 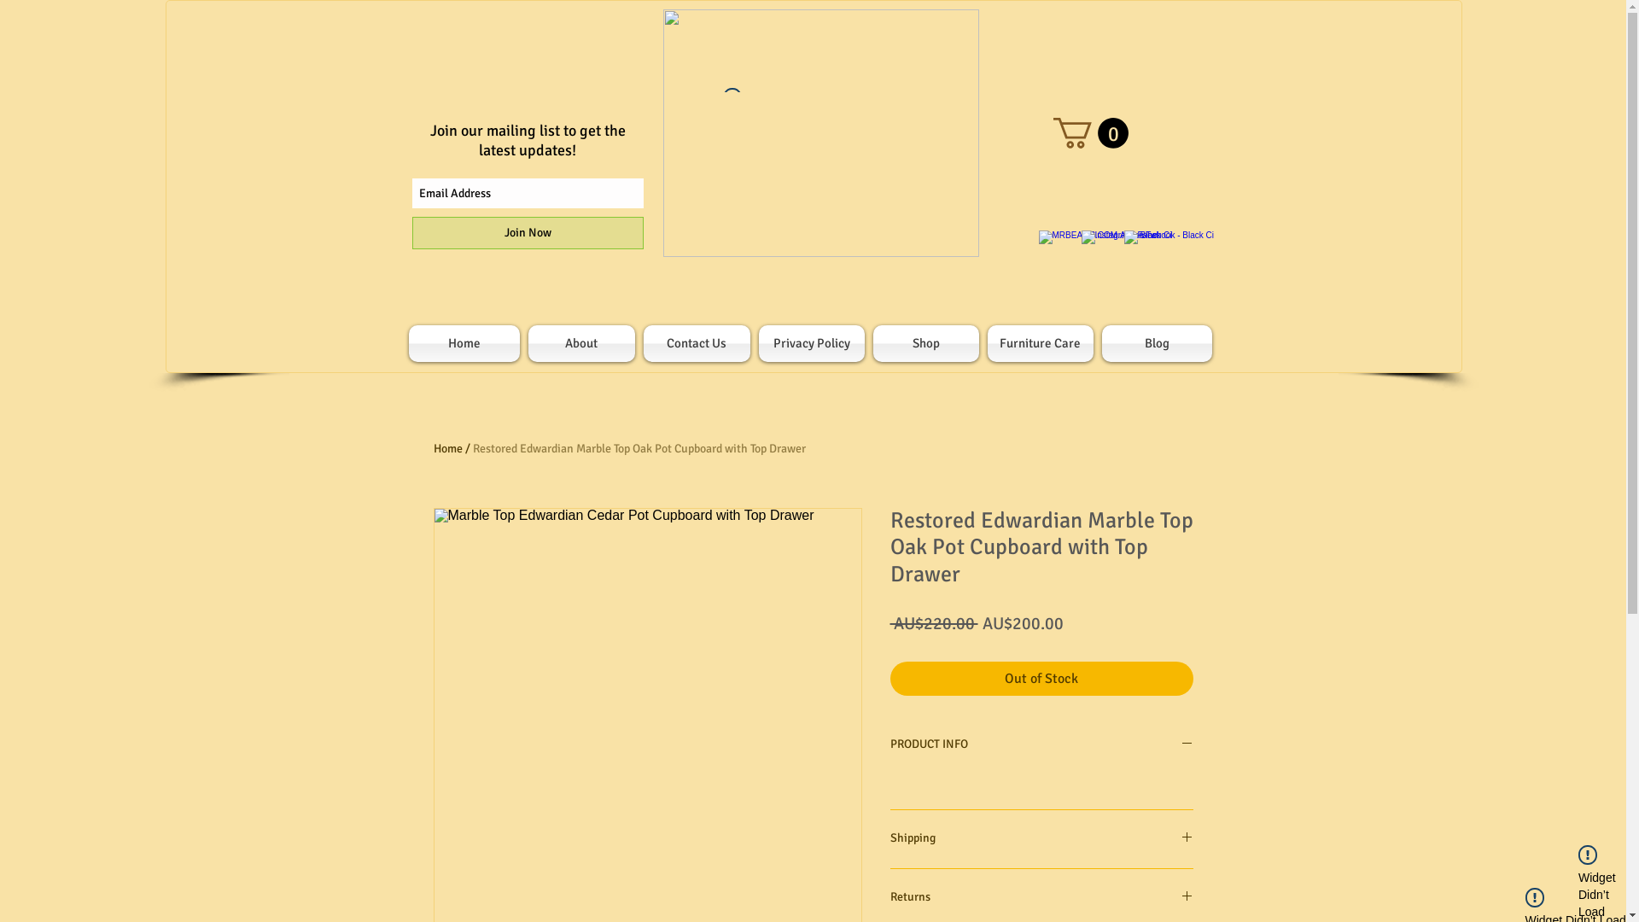 I want to click on Contact Us, so click(x=697, y=343).